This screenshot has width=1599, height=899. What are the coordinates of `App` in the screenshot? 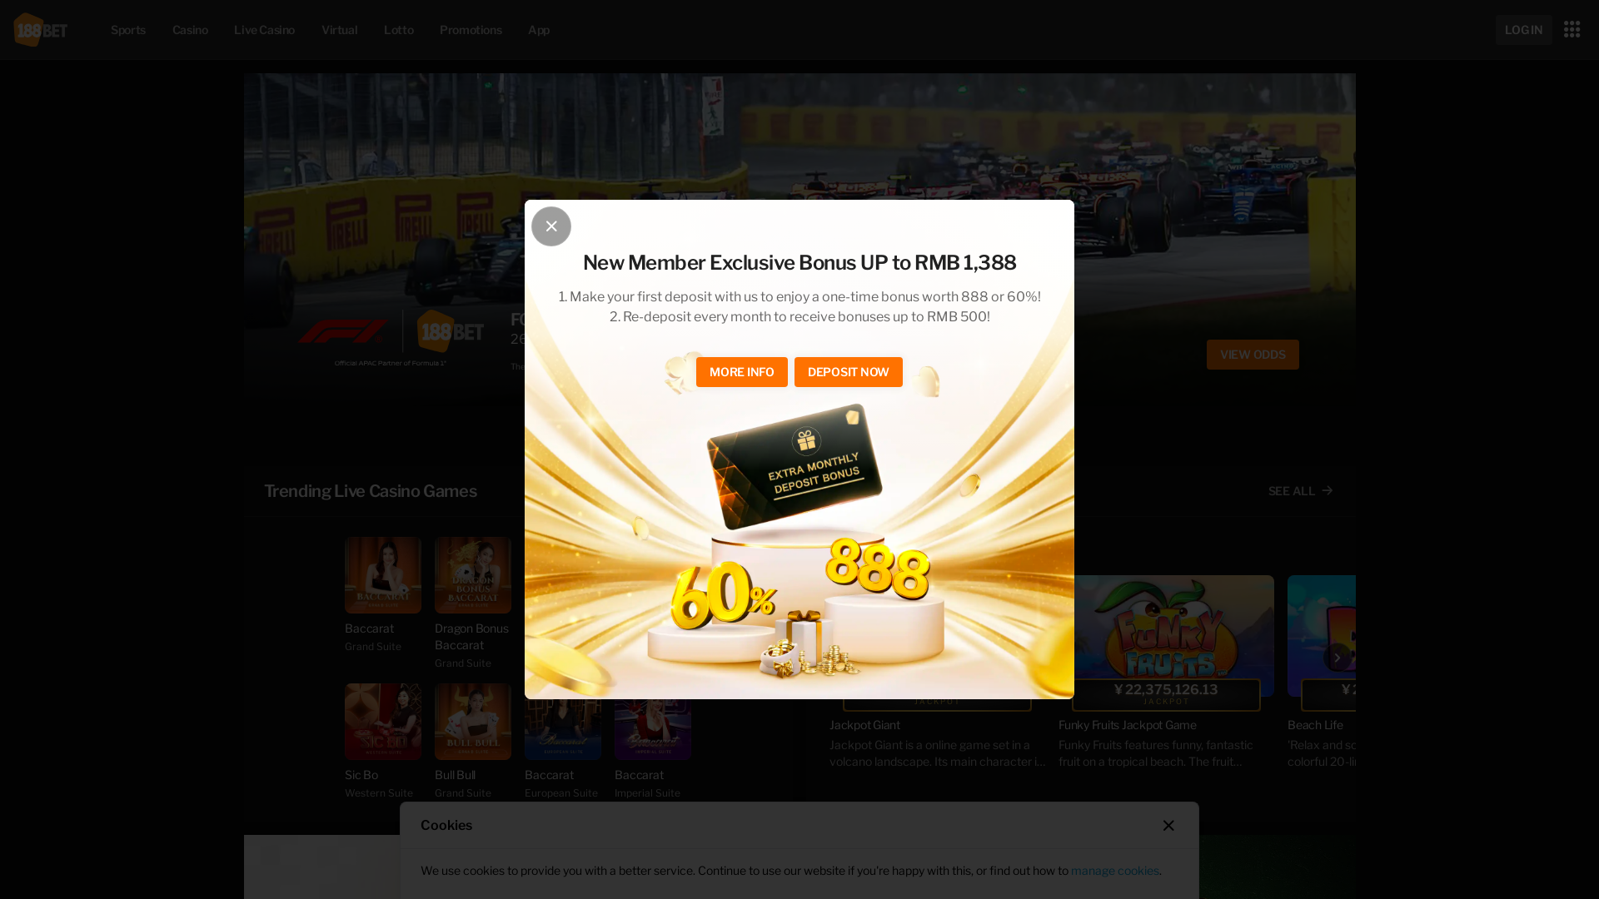 It's located at (539, 29).